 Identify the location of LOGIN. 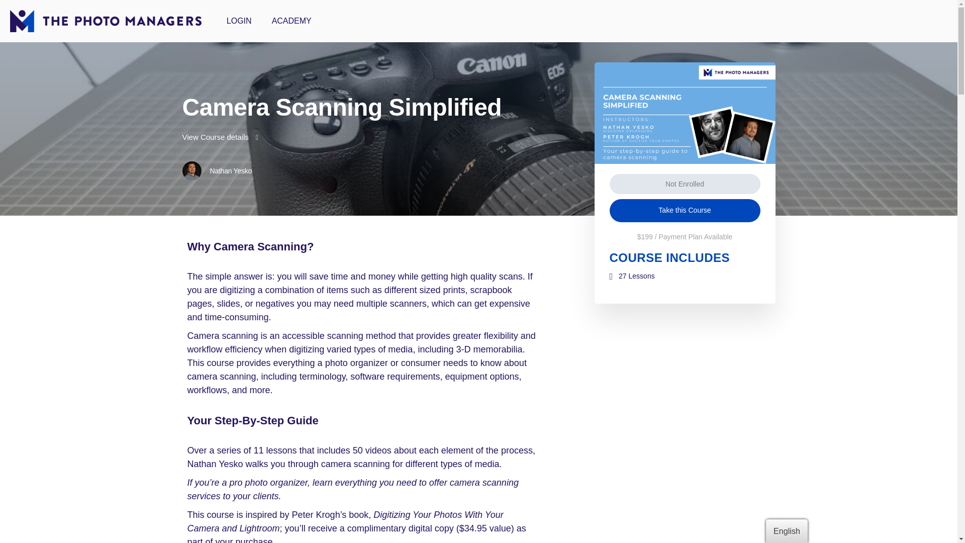
(239, 21).